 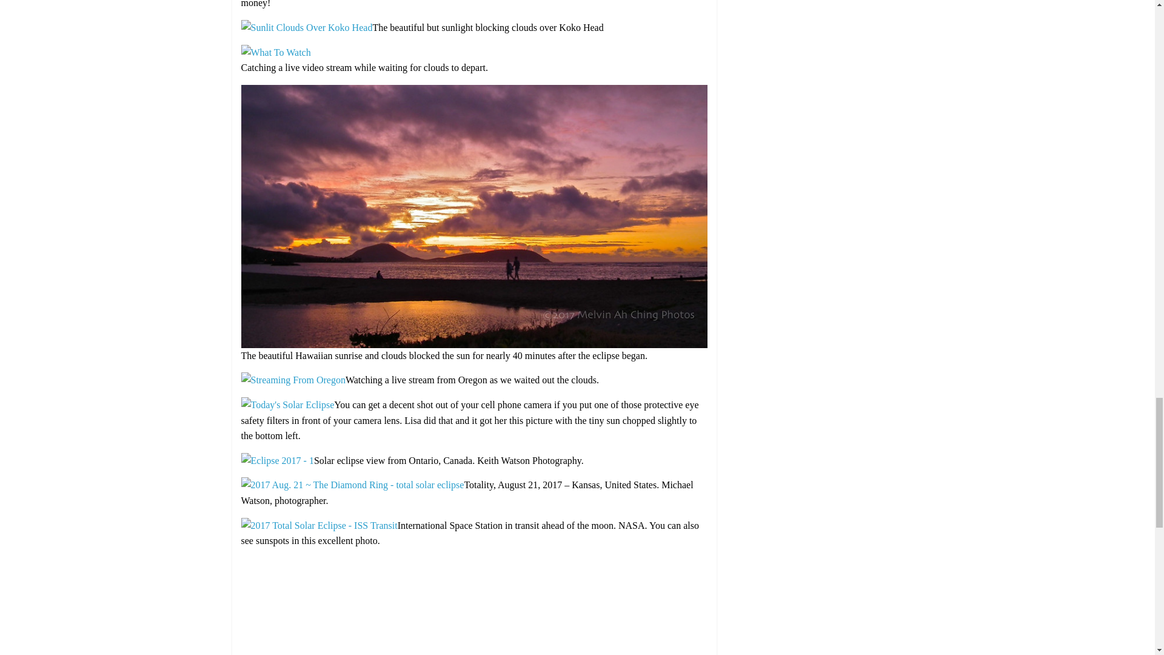 I want to click on What To Watch, so click(x=275, y=52).